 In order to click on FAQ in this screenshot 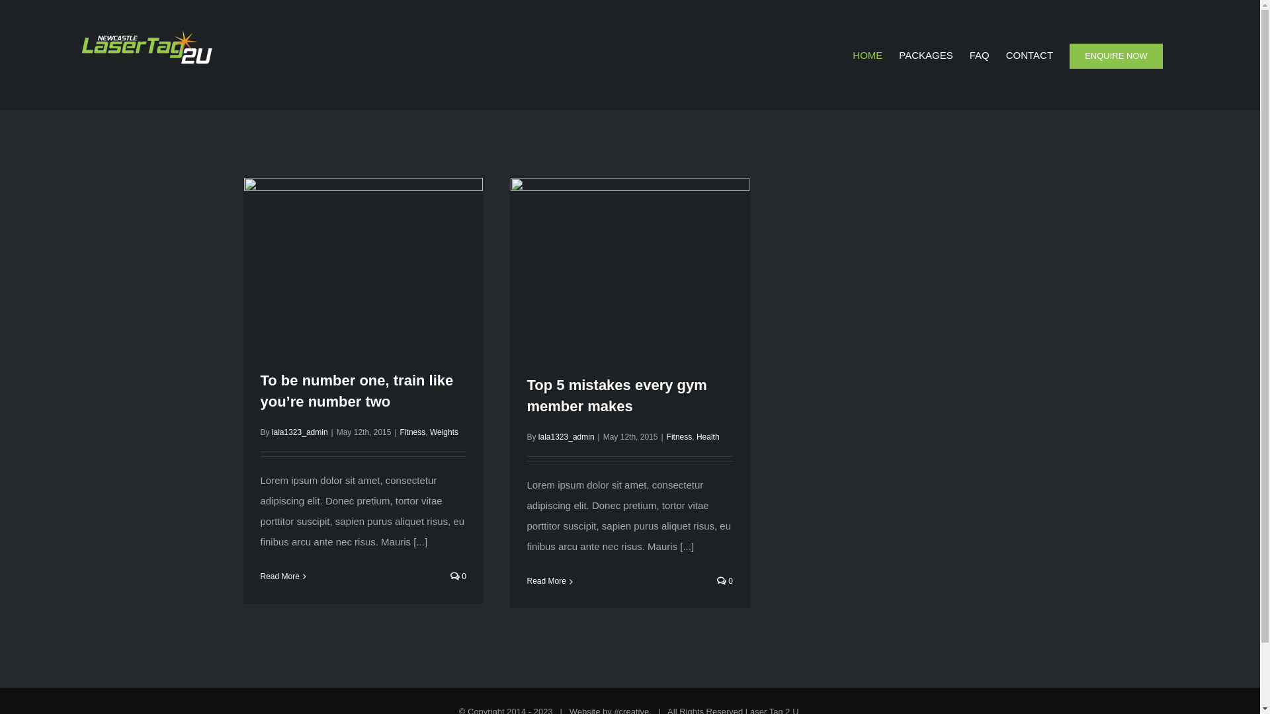, I will do `click(980, 56)`.